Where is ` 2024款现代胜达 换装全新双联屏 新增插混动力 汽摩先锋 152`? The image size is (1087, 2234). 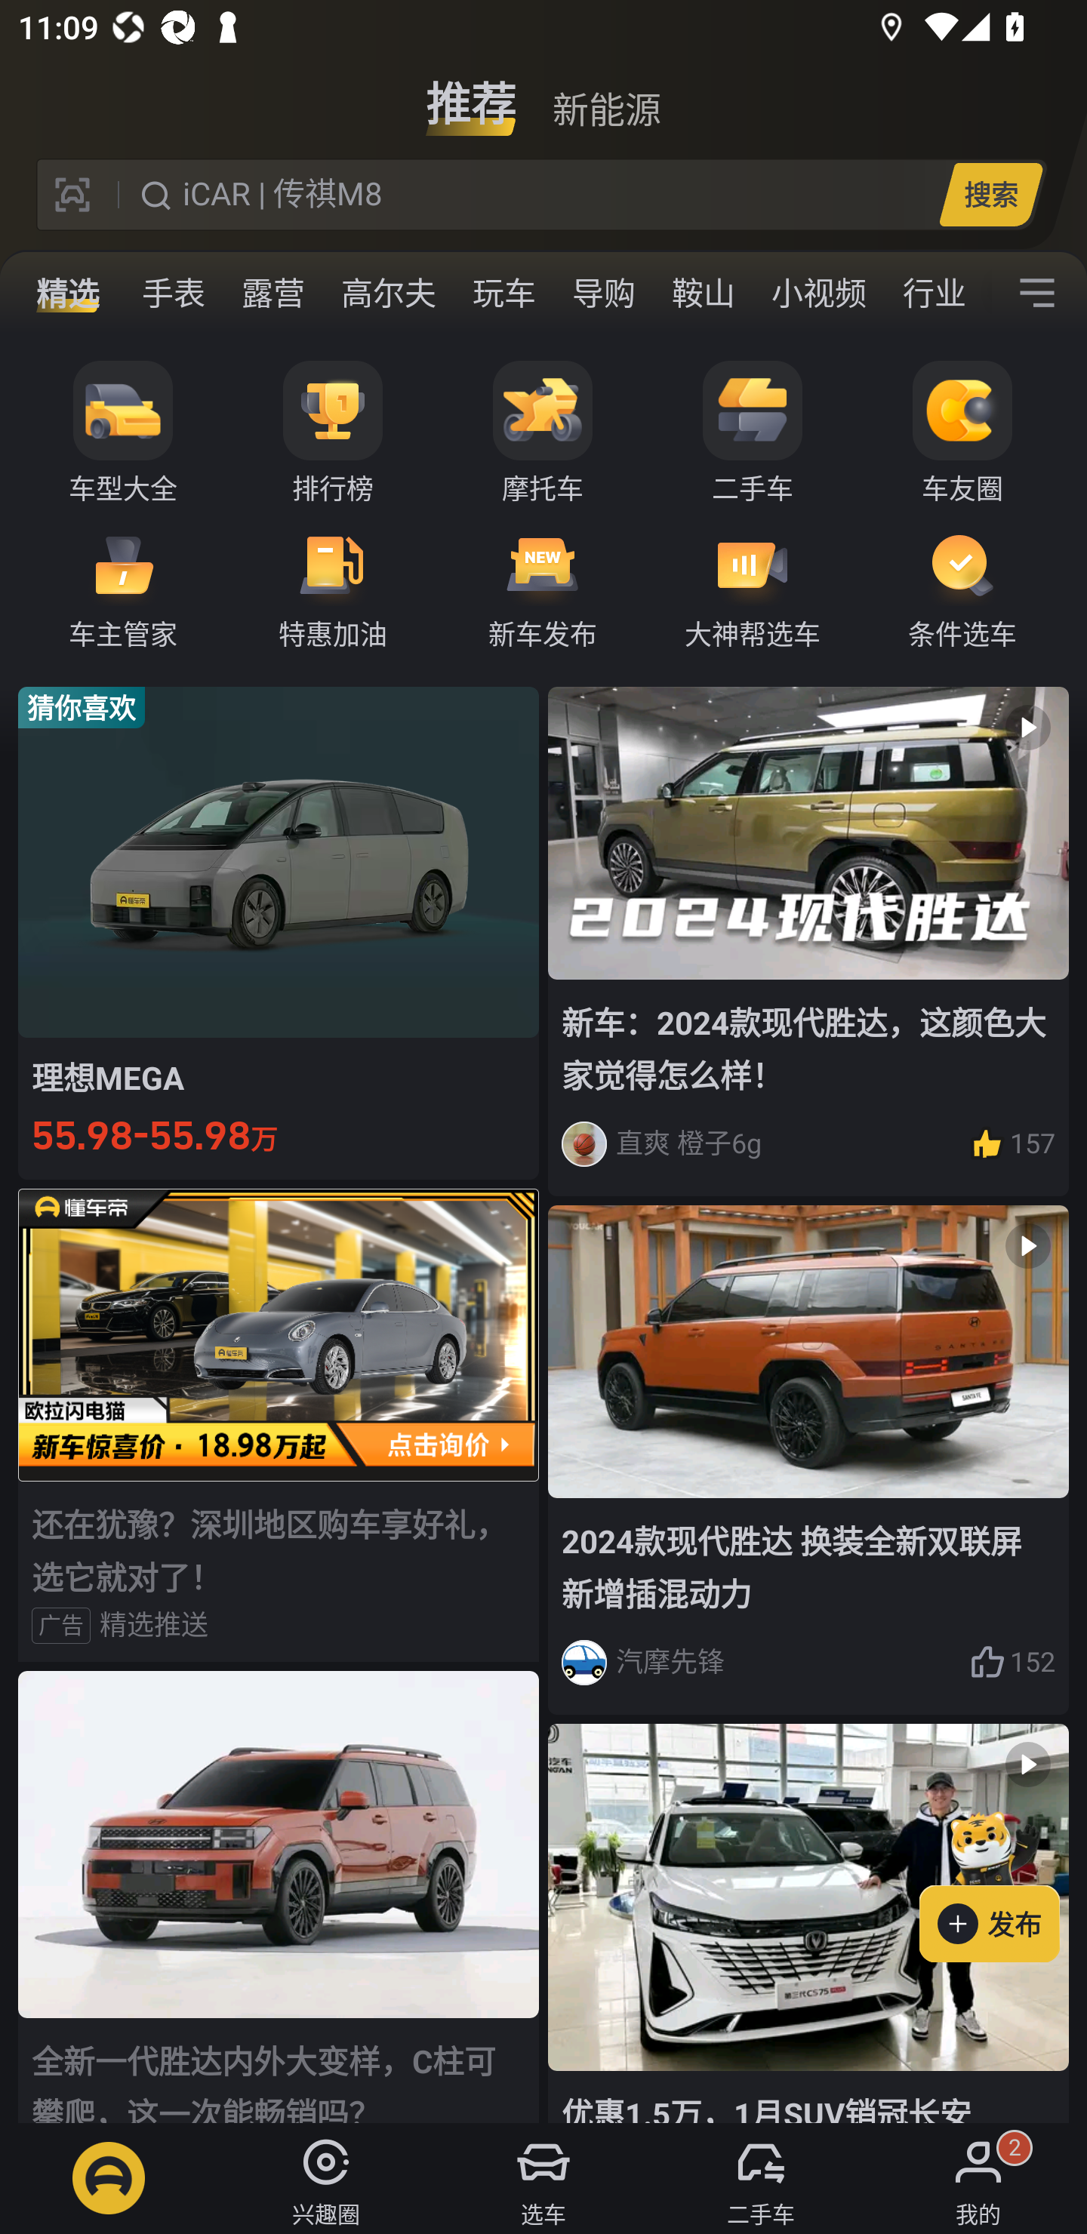  2024款现代胜达 换装全新双联屏 新增插混动力 汽摩先锋 152 is located at coordinates (808, 1461).